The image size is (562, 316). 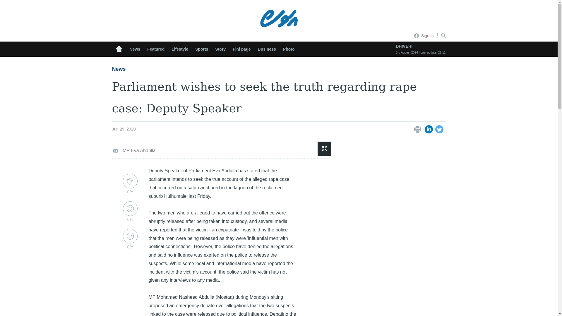 What do you see at coordinates (420, 46) in the screenshot?
I see `DHIVEHI` at bounding box center [420, 46].